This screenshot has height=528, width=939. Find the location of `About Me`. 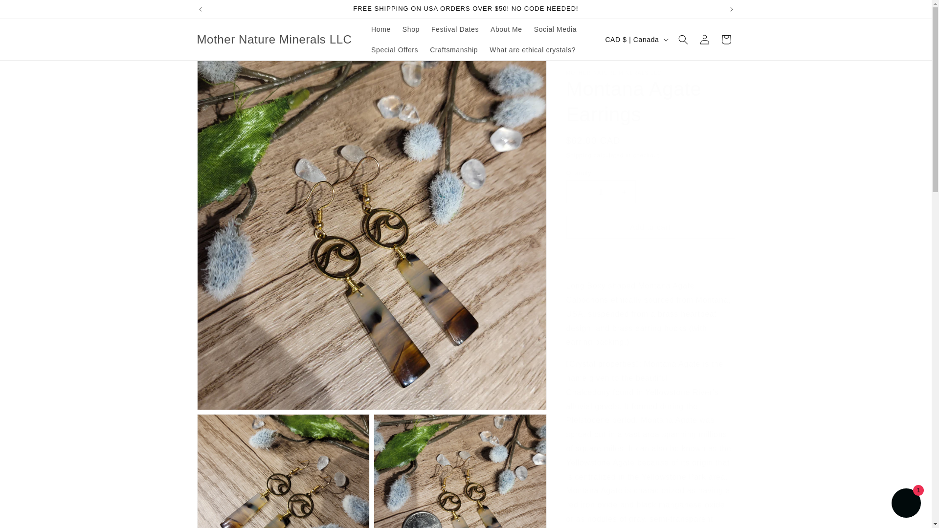

About Me is located at coordinates (506, 29).